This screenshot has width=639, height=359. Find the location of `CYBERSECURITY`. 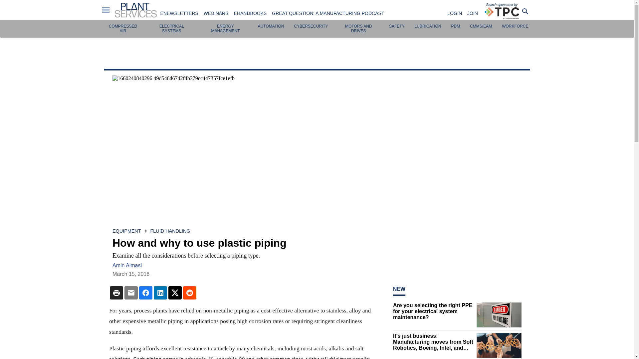

CYBERSECURITY is located at coordinates (311, 26).